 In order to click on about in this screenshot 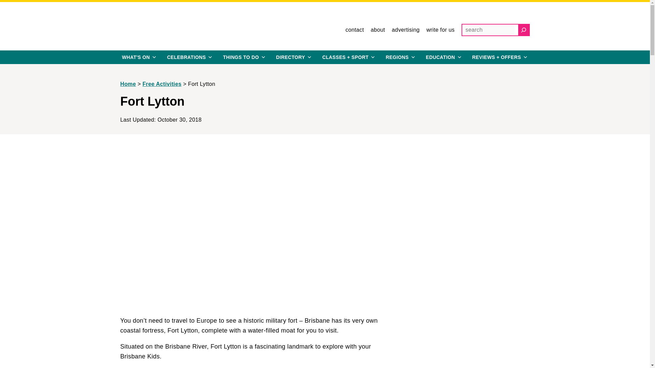, I will do `click(378, 30)`.